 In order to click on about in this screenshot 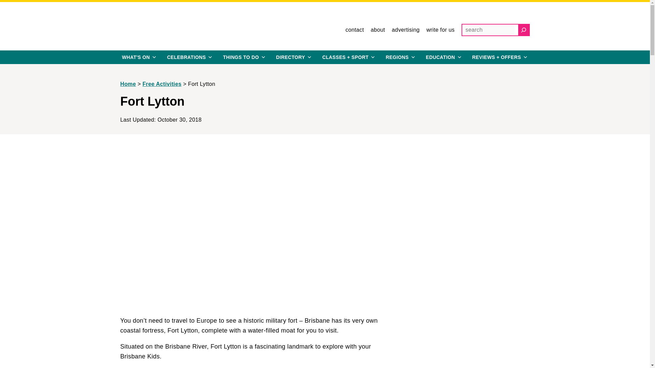, I will do `click(378, 30)`.